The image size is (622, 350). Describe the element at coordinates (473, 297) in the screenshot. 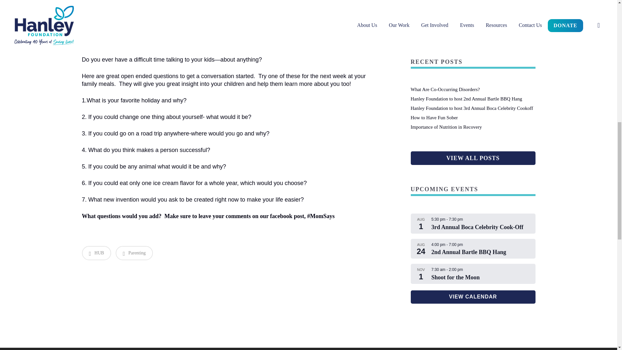

I see `View more events.` at that location.